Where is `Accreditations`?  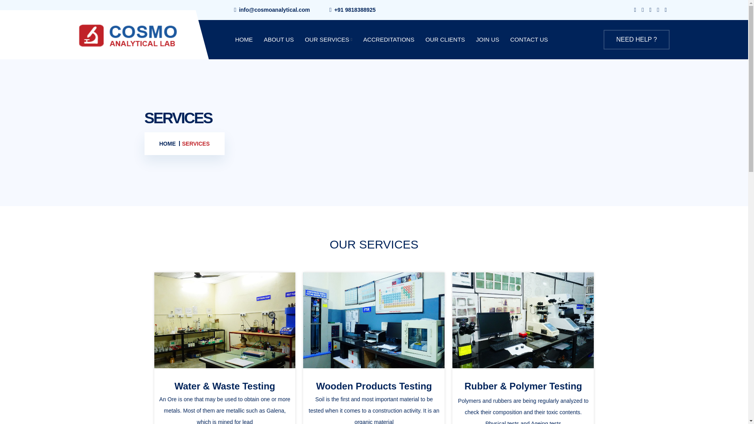 Accreditations is located at coordinates (389, 39).